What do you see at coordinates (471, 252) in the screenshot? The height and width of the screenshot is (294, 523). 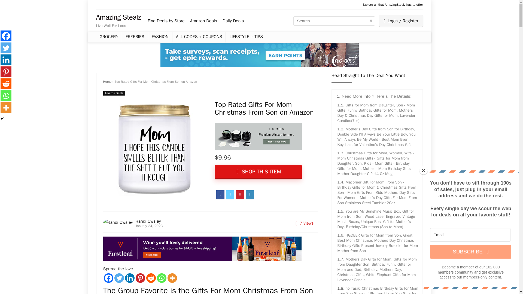 I see `SUBSCRIBE` at bounding box center [471, 252].